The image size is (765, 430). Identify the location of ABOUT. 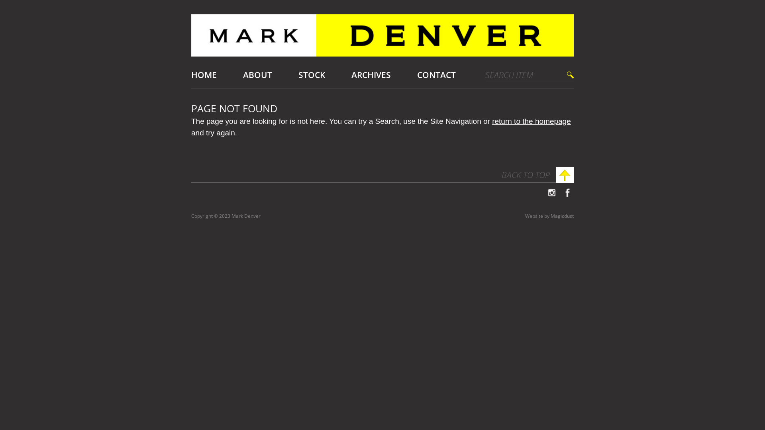
(257, 75).